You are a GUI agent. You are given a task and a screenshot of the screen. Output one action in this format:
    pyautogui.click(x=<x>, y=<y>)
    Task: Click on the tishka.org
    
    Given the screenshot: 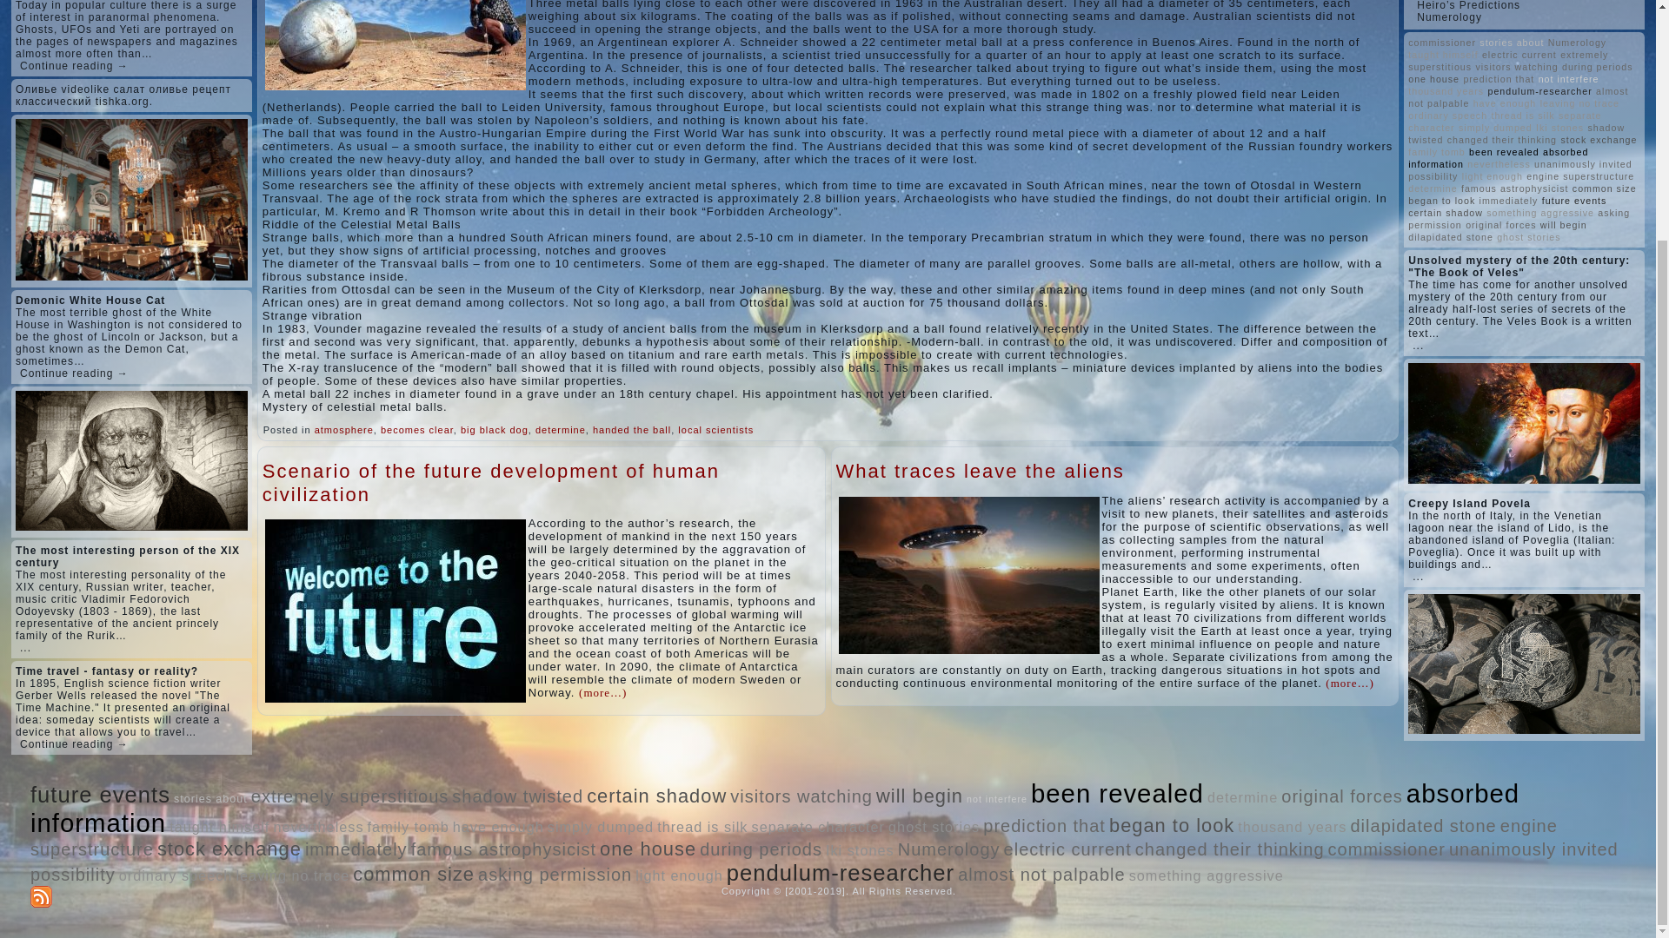 What is the action you would take?
    pyautogui.click(x=122, y=102)
    